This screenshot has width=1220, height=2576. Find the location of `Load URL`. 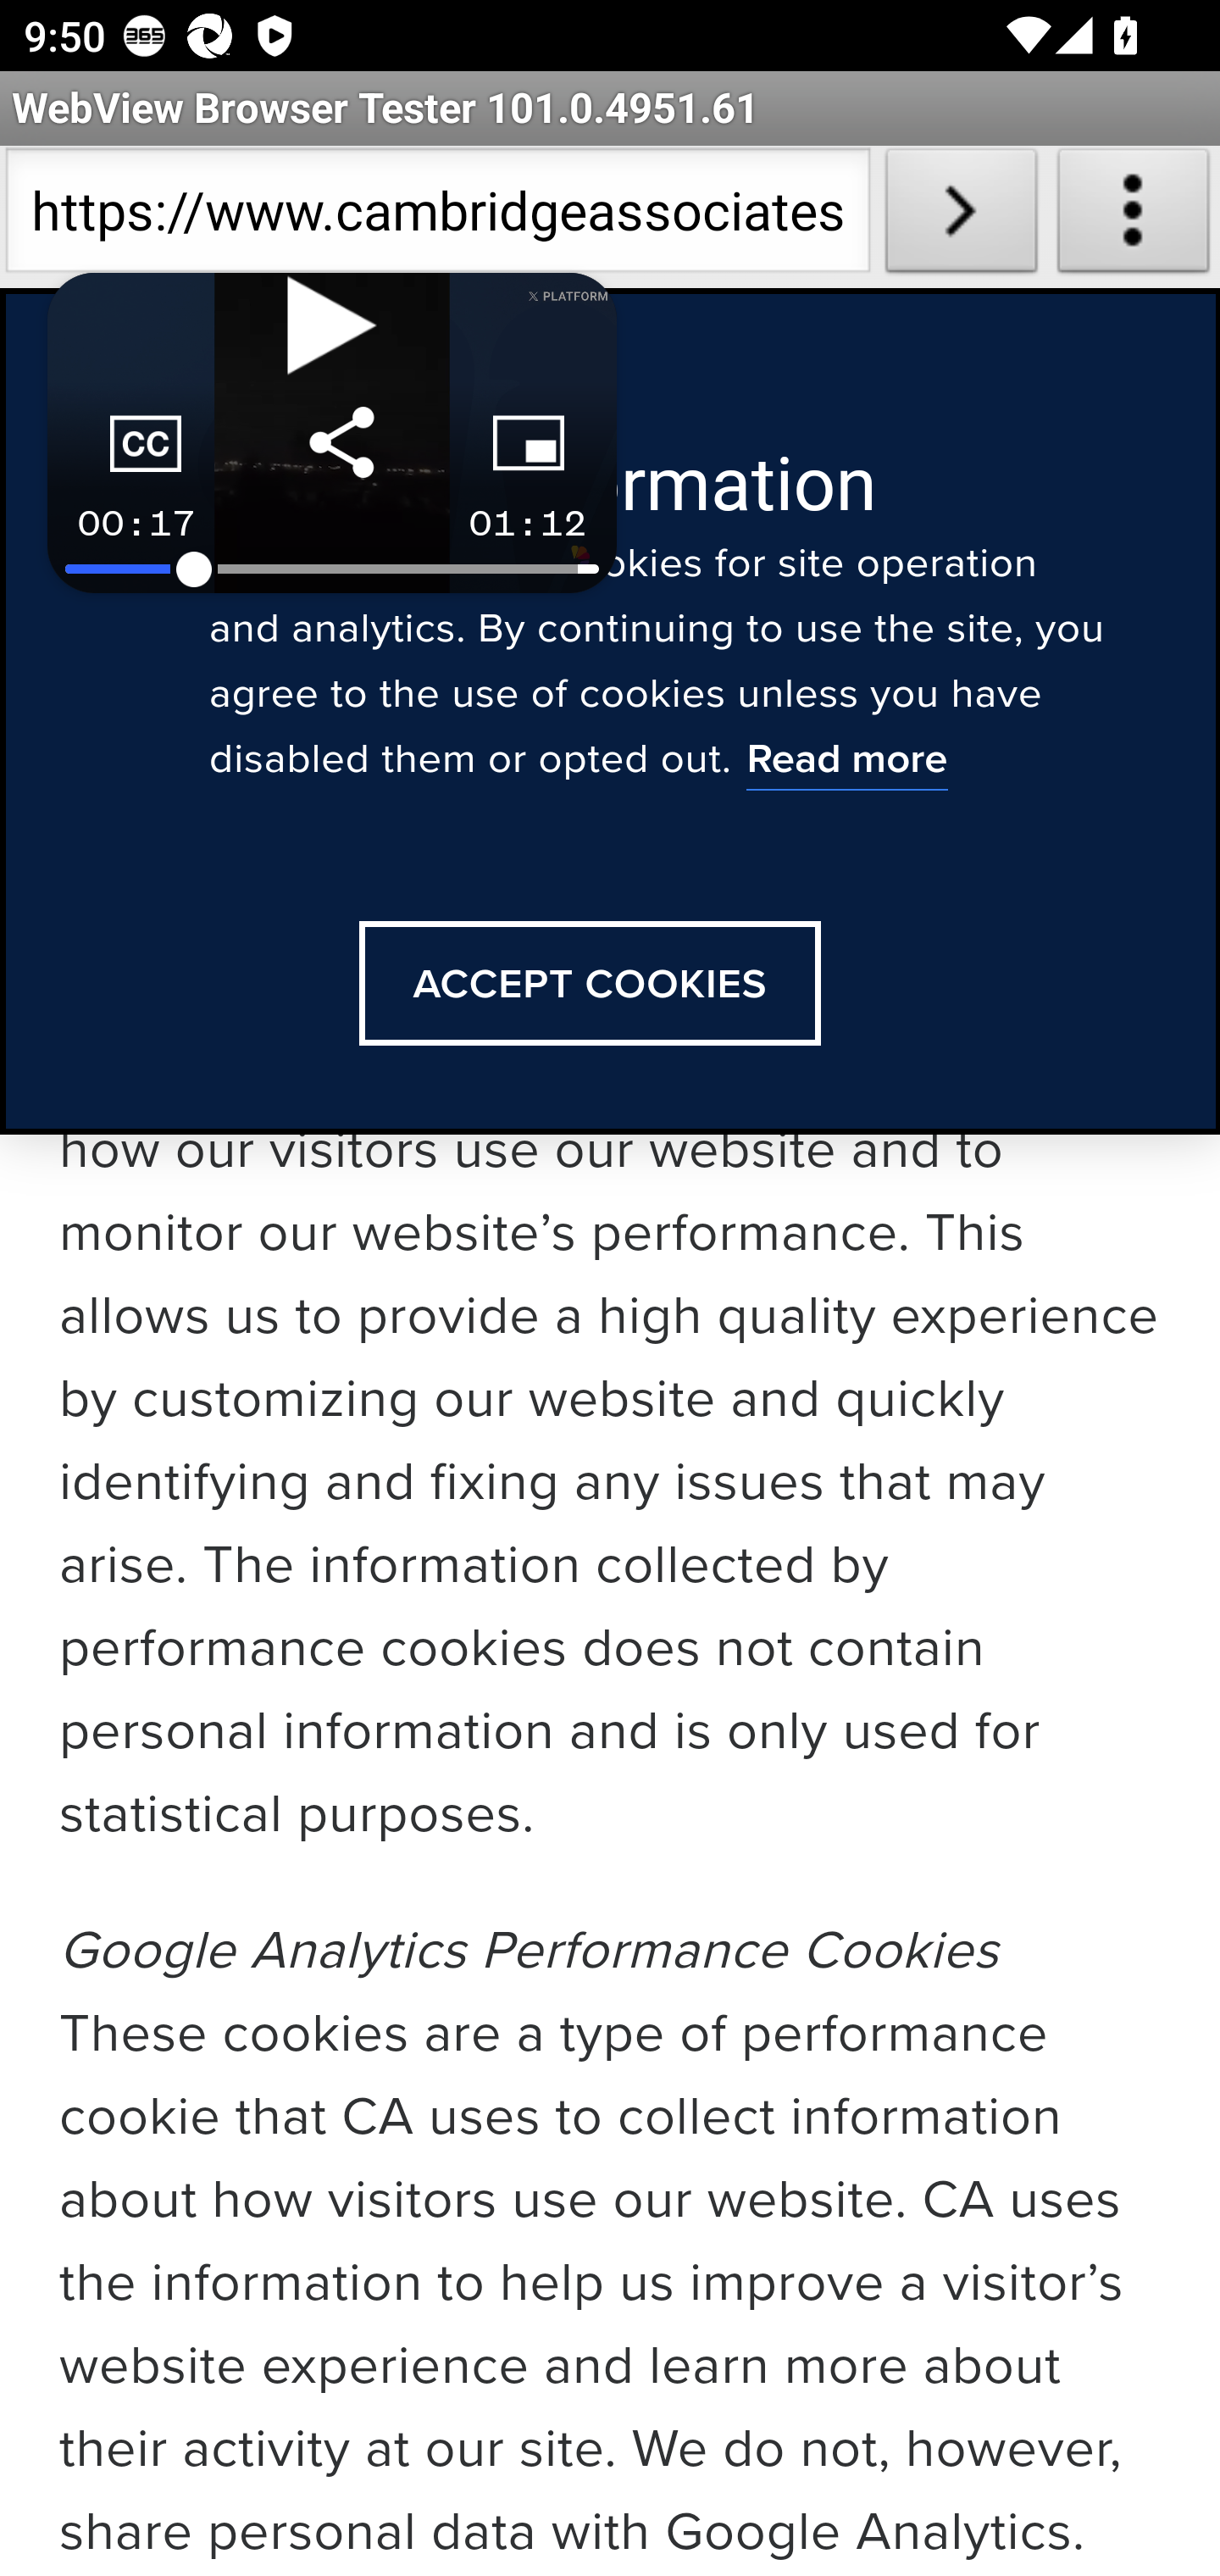

Load URL is located at coordinates (961, 217).